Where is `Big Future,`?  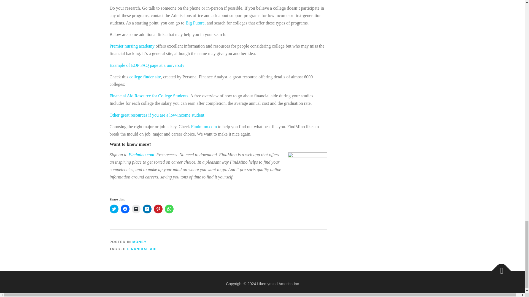
Big Future, is located at coordinates (196, 23).